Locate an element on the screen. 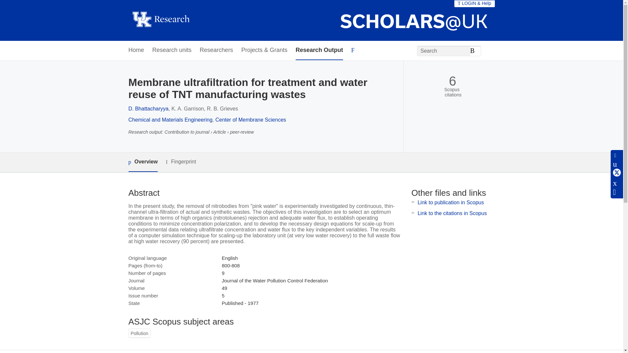  Center of Membrane Sciences is located at coordinates (251, 120).